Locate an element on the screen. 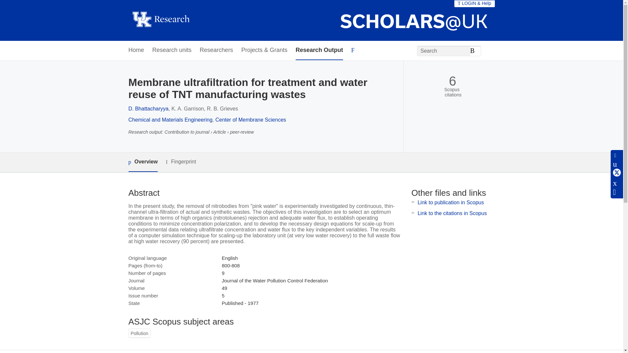  Center of Membrane Sciences is located at coordinates (251, 120).